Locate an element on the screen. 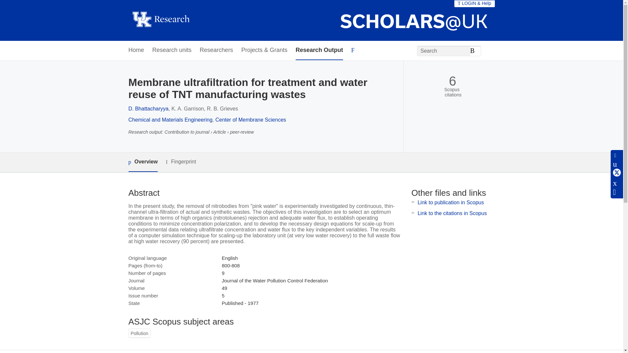  Center of Membrane Sciences is located at coordinates (251, 120).